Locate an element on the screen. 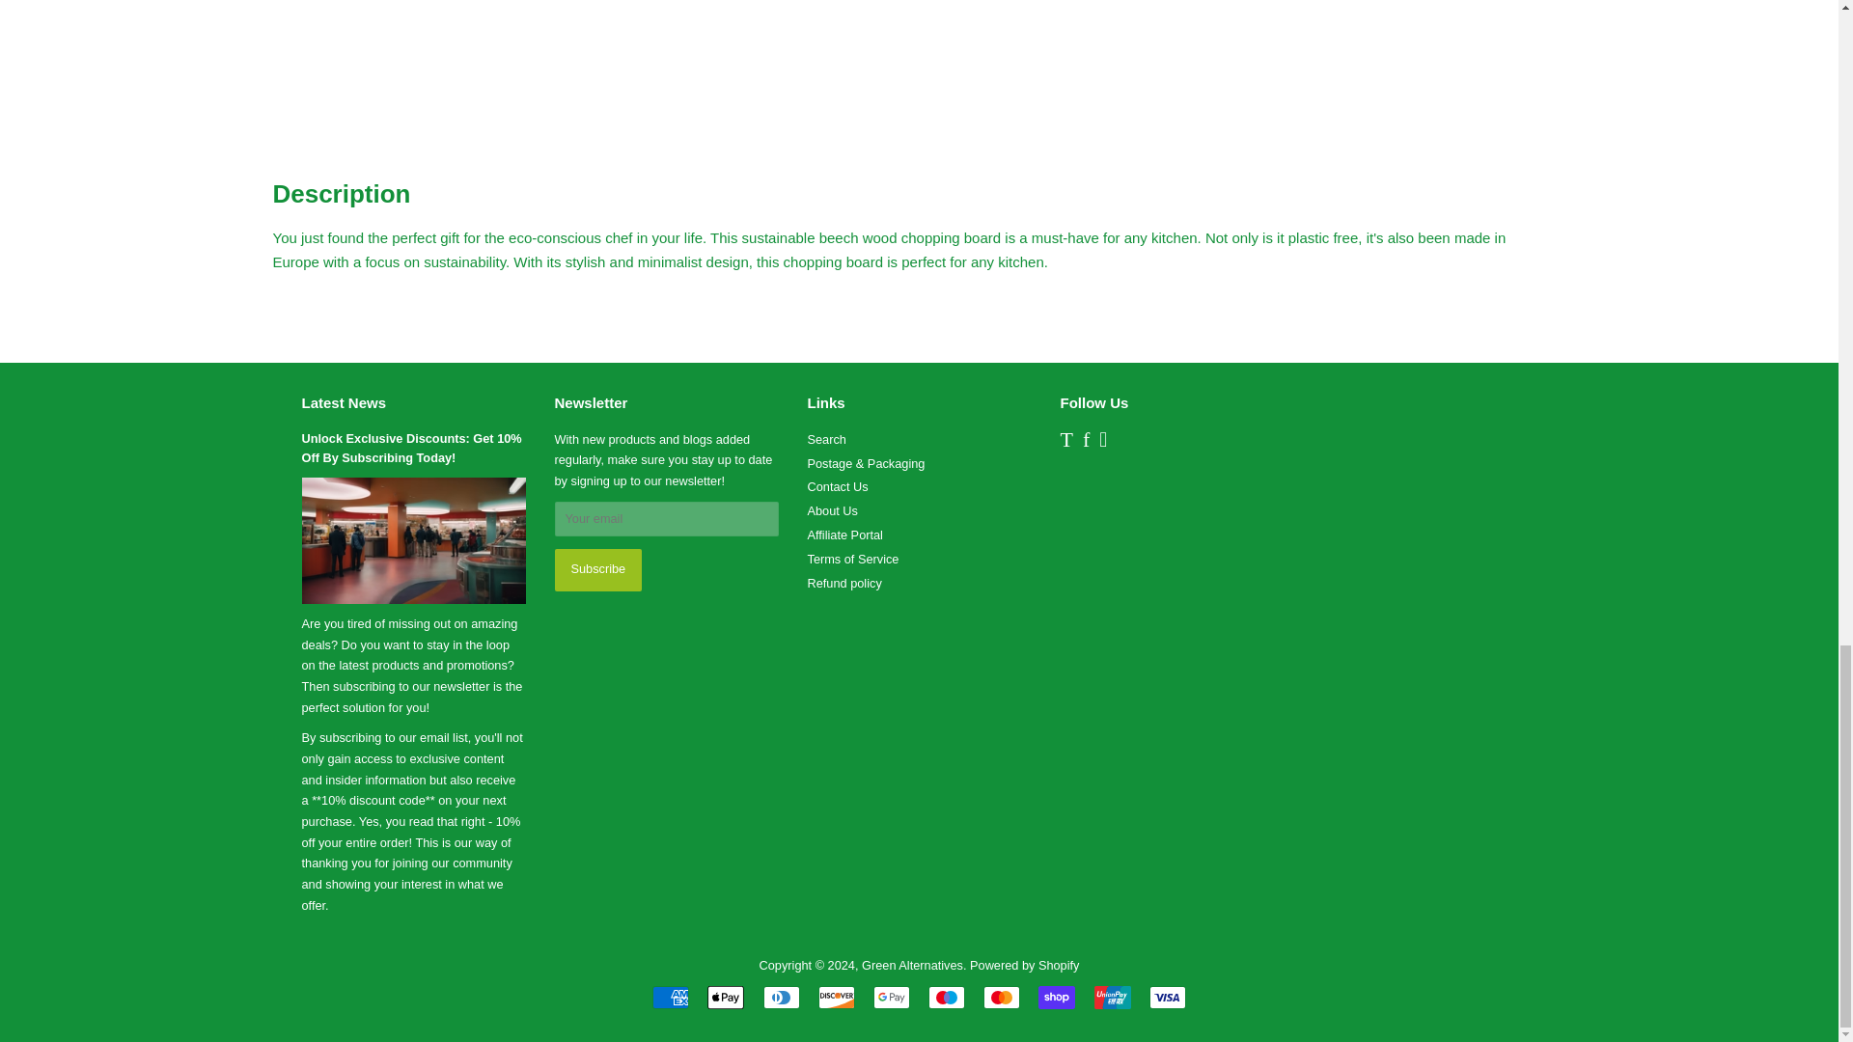 This screenshot has height=1042, width=1853. Subscribe is located at coordinates (597, 570).